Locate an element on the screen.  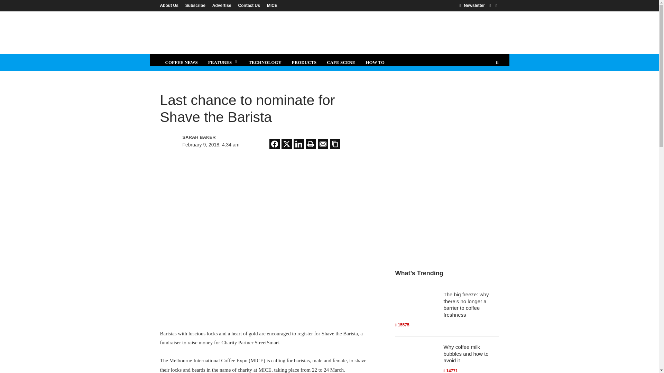
PRODUCTS is located at coordinates (304, 62).